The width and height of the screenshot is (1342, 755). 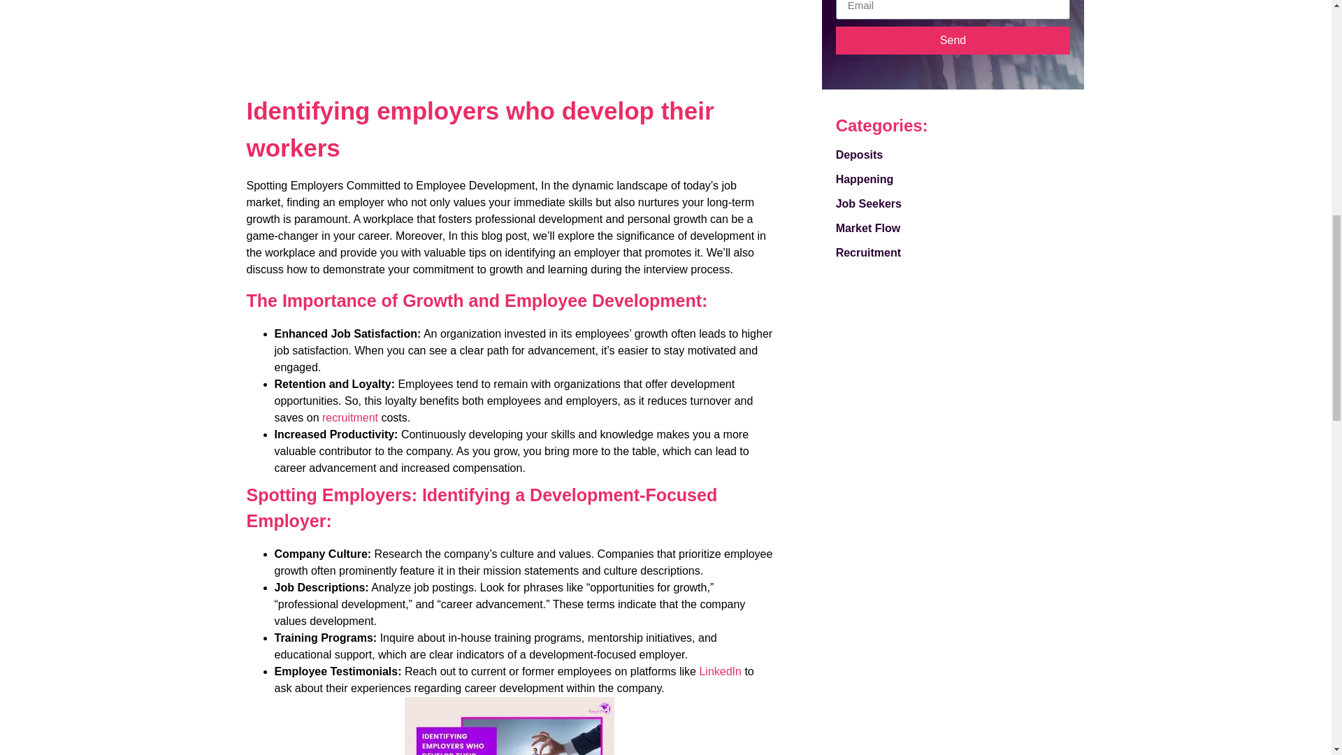 I want to click on Happening, so click(x=953, y=179).